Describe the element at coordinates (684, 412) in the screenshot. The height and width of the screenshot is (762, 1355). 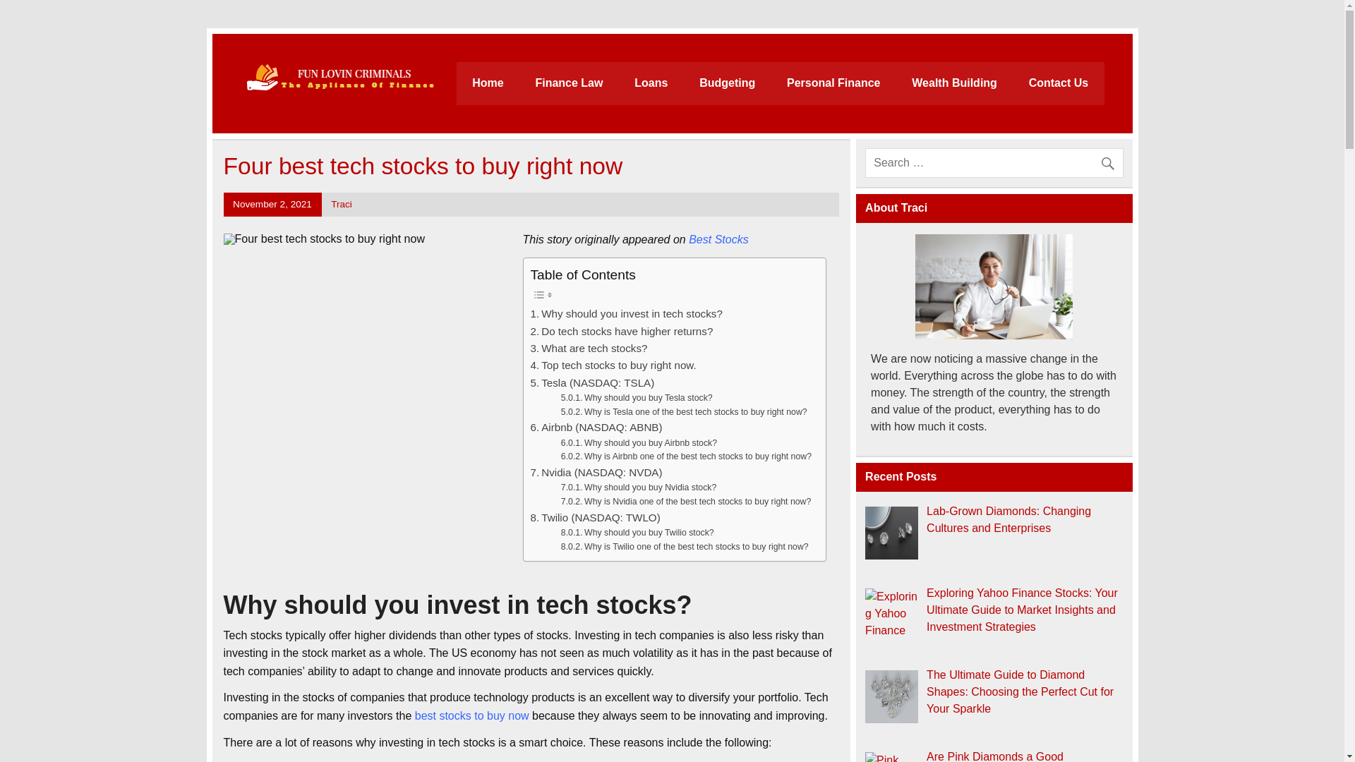
I see `Why is Tesla one of the best tech stocks to buy right now?` at that location.